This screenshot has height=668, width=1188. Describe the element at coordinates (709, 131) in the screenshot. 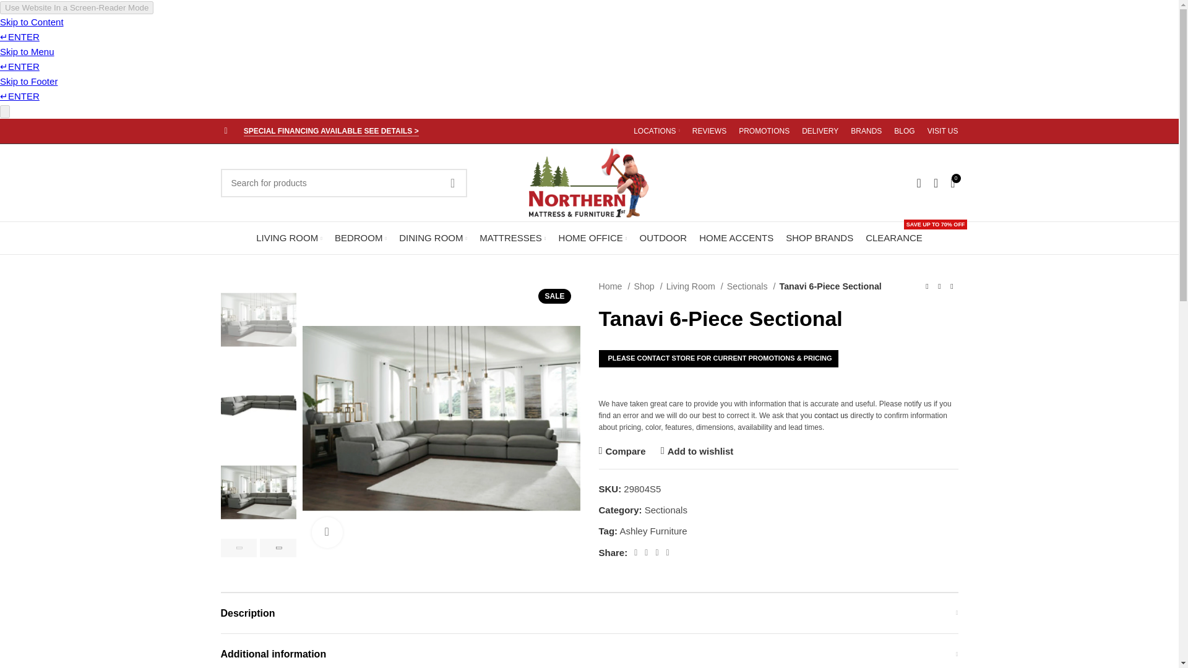

I see `REVIEWS` at that location.